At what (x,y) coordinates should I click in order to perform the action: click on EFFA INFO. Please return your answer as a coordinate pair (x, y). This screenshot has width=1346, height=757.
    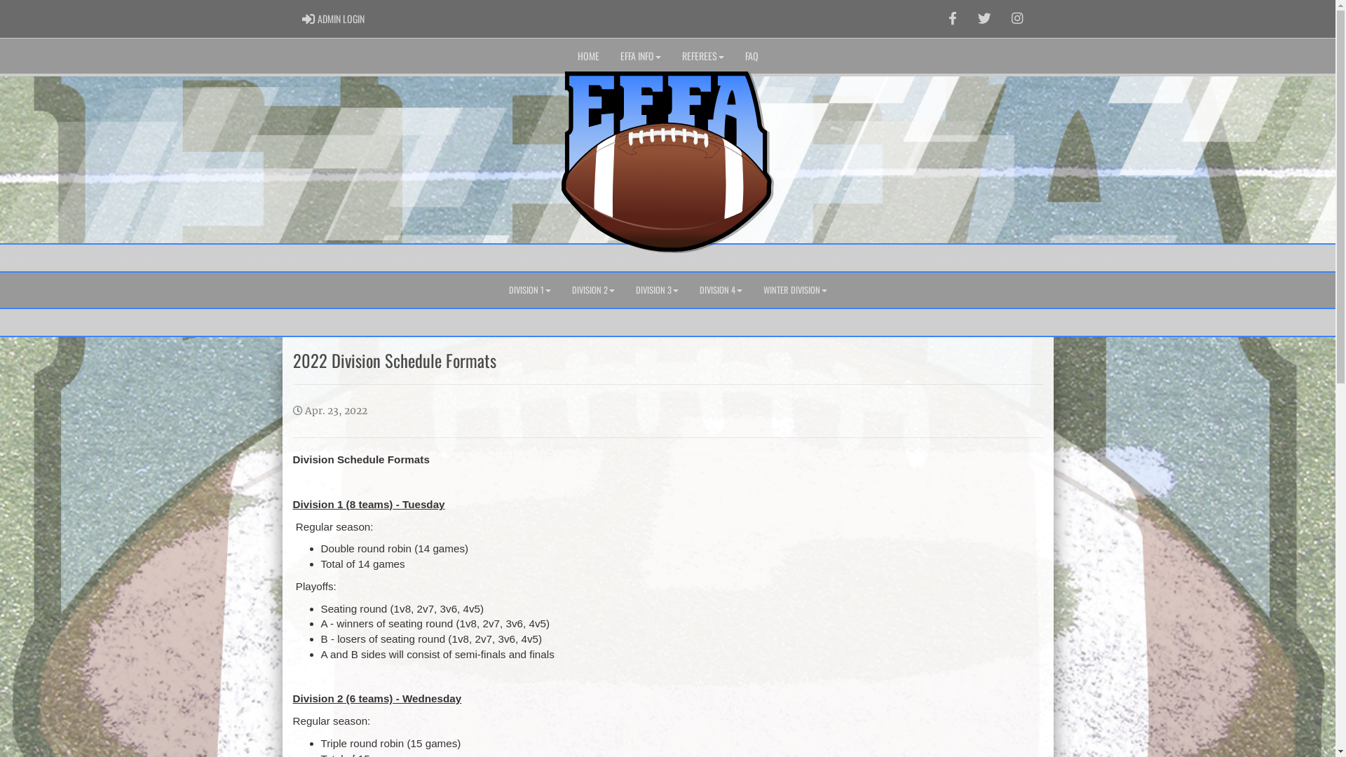
    Looking at the image, I should click on (641, 56).